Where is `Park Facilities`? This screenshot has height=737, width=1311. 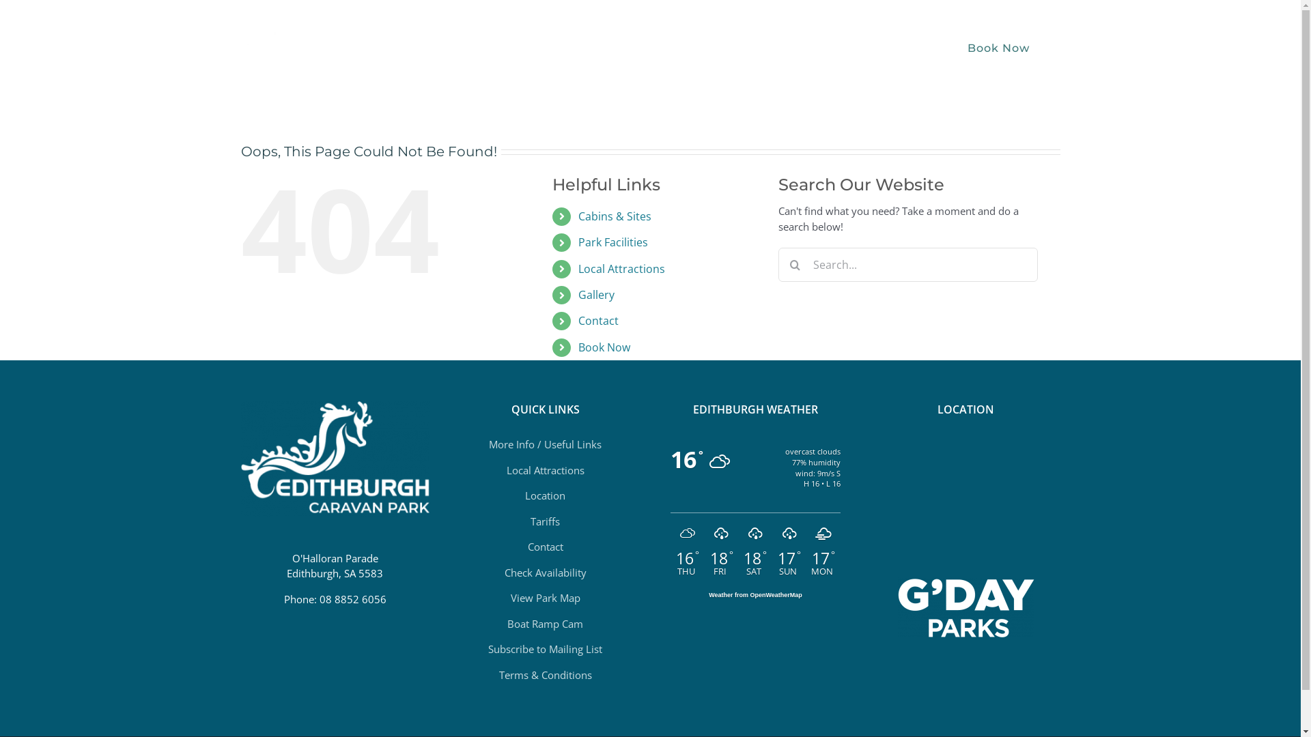
Park Facilities is located at coordinates (613, 242).